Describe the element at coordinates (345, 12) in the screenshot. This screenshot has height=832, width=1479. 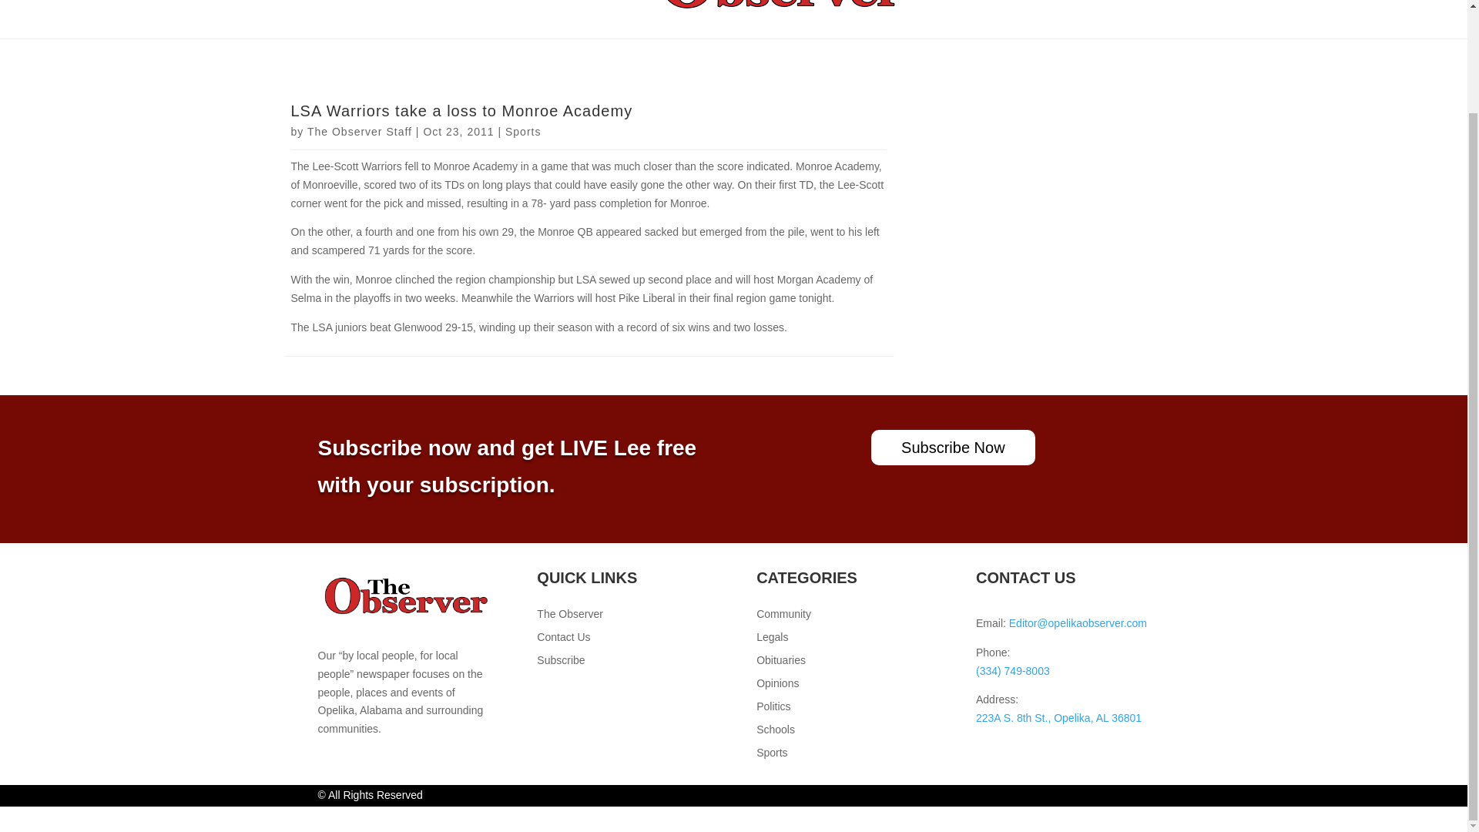
I see `News` at that location.